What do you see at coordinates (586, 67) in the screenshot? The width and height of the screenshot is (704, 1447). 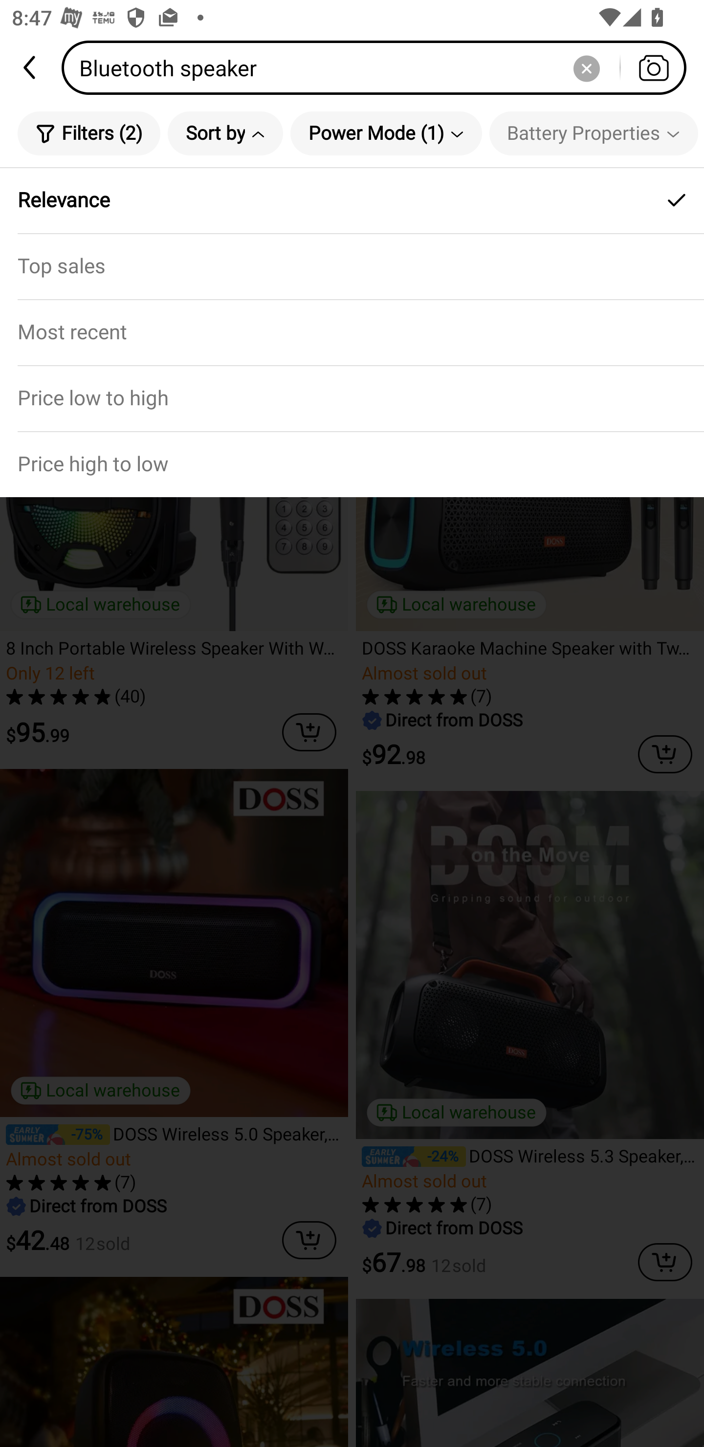 I see `Delete search history` at bounding box center [586, 67].